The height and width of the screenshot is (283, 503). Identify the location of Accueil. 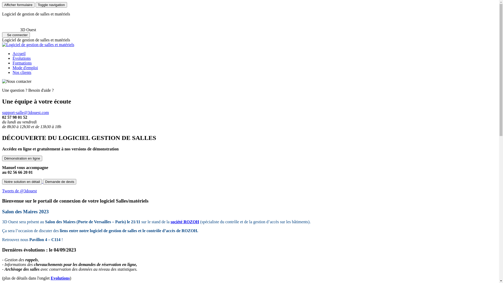
(19, 53).